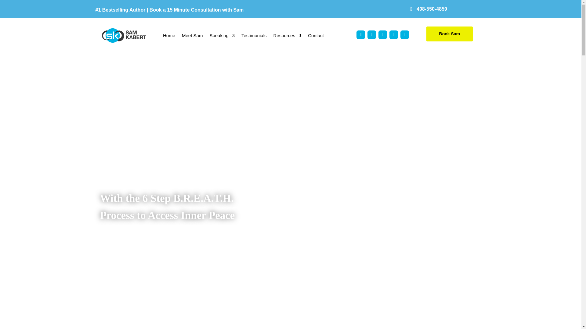  I want to click on Follow on Facebook, so click(383, 35).